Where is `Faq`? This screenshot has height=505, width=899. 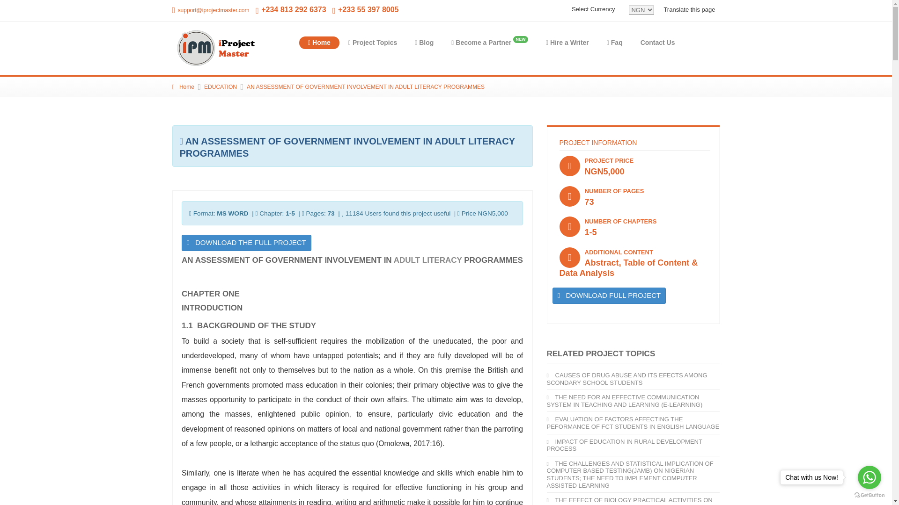 Faq is located at coordinates (614, 42).